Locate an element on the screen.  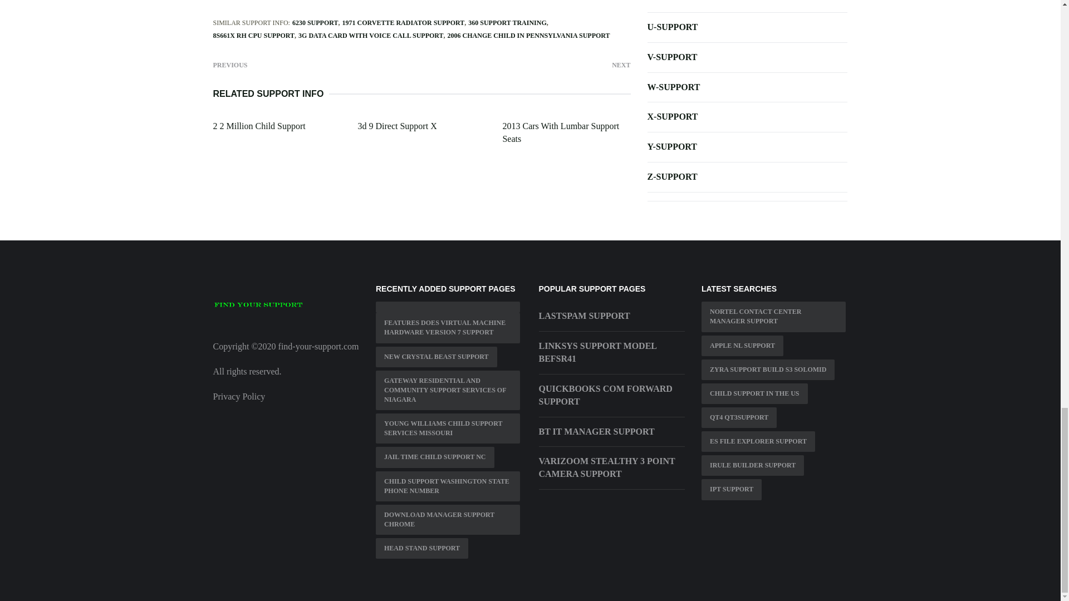
2013 Cars With Lumbar Support Seats is located at coordinates (560, 132).